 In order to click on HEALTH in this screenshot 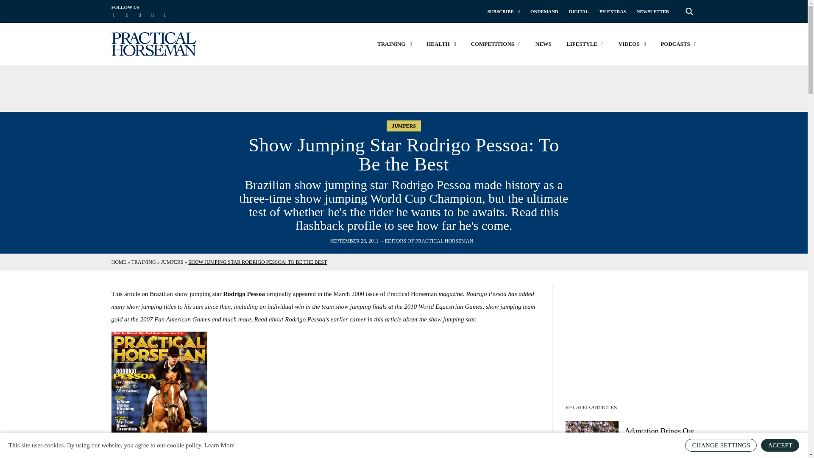, I will do `click(441, 44)`.